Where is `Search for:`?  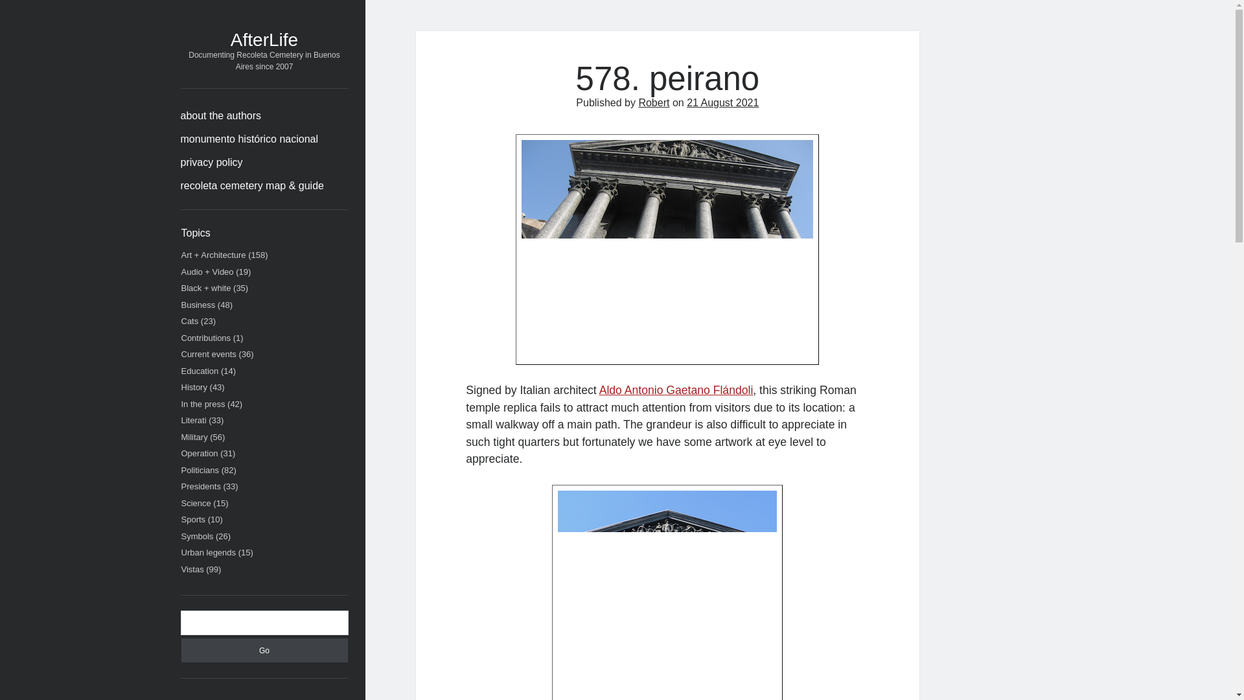
Search for: is located at coordinates (264, 622).